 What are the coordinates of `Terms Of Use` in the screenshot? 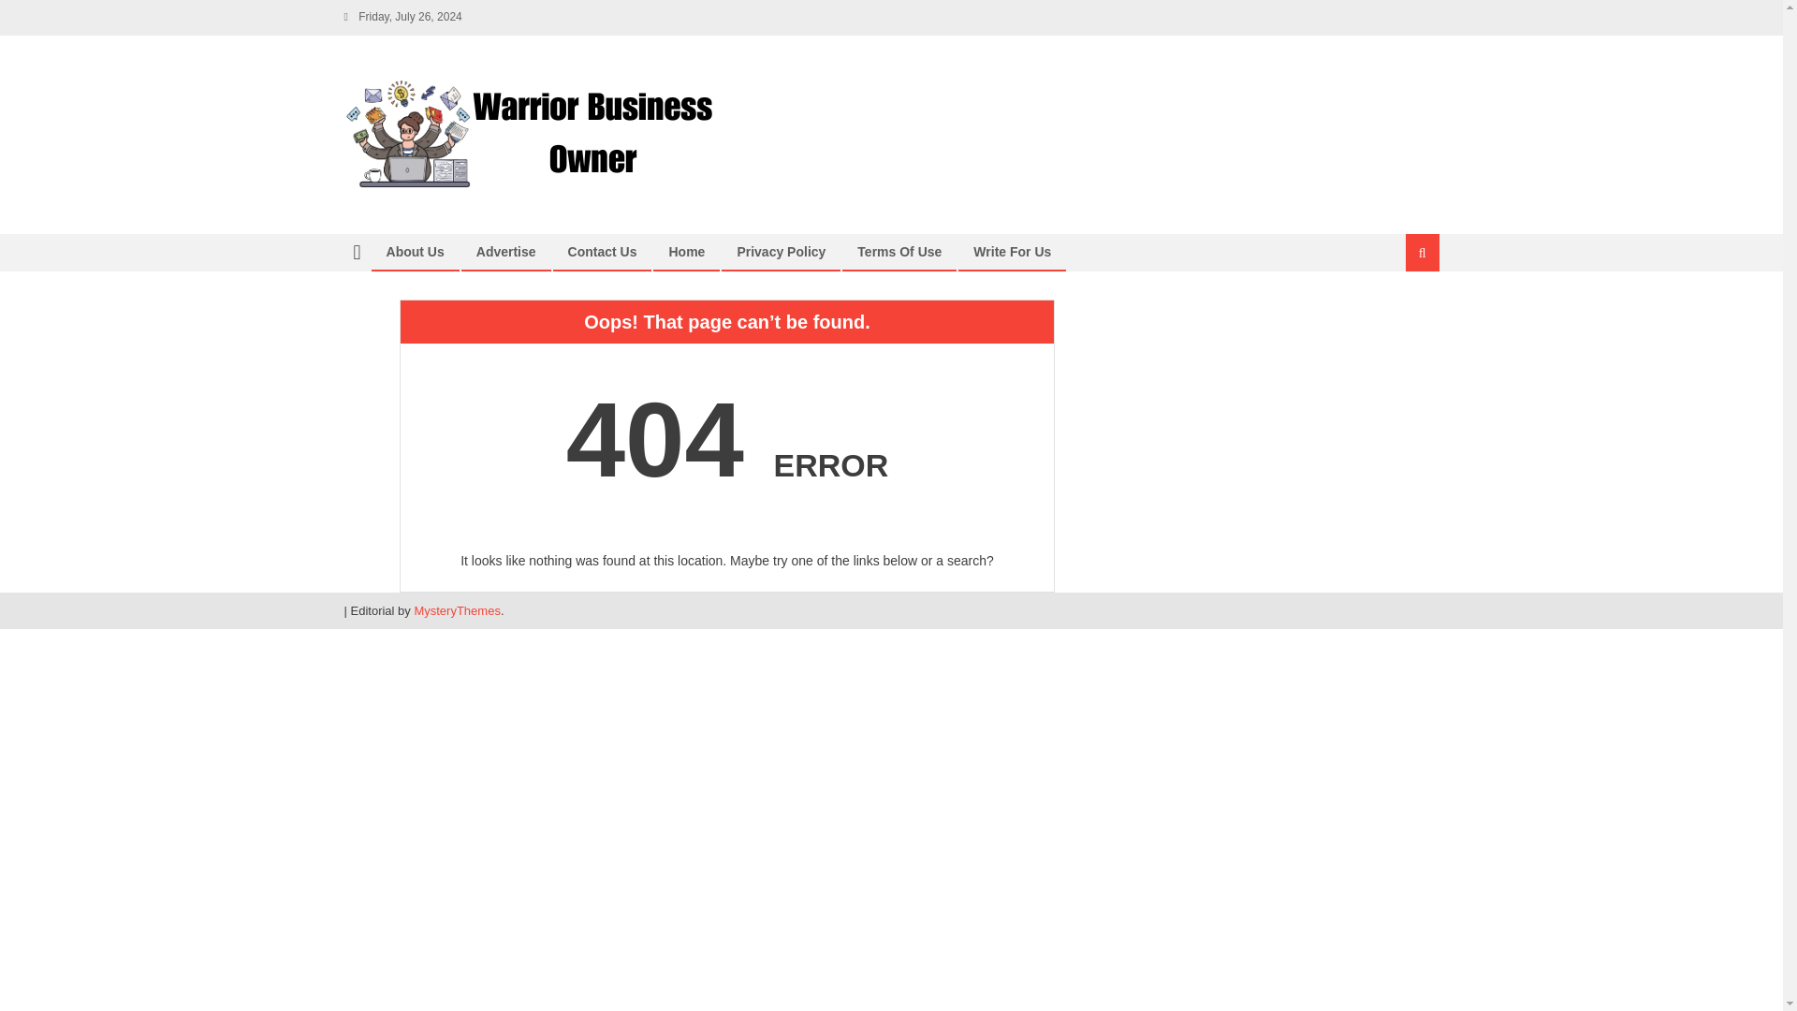 It's located at (898, 251).